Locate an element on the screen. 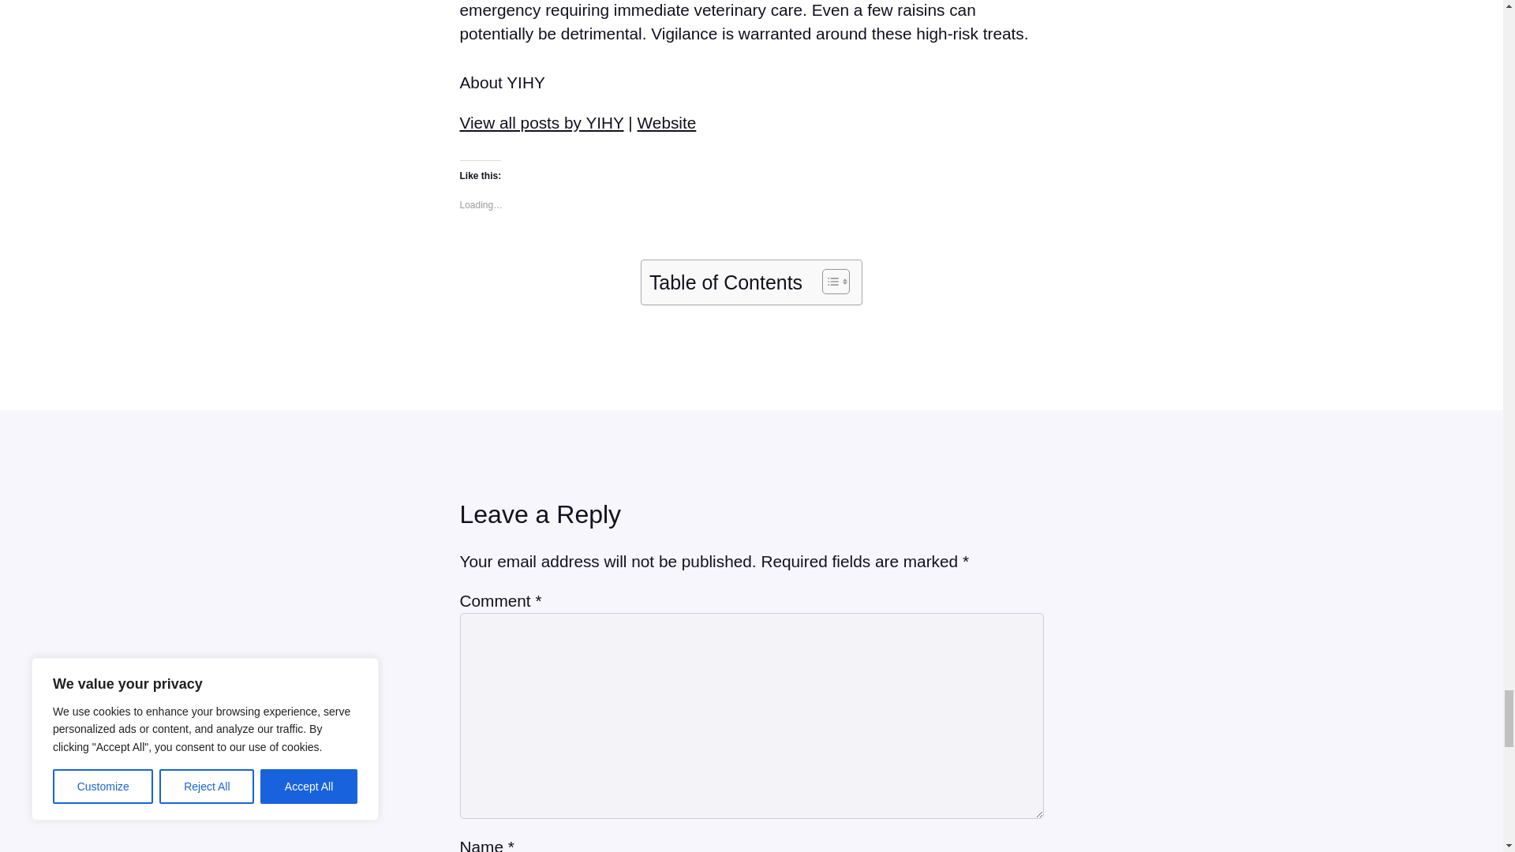 This screenshot has height=852, width=1515. Website is located at coordinates (668, 122).